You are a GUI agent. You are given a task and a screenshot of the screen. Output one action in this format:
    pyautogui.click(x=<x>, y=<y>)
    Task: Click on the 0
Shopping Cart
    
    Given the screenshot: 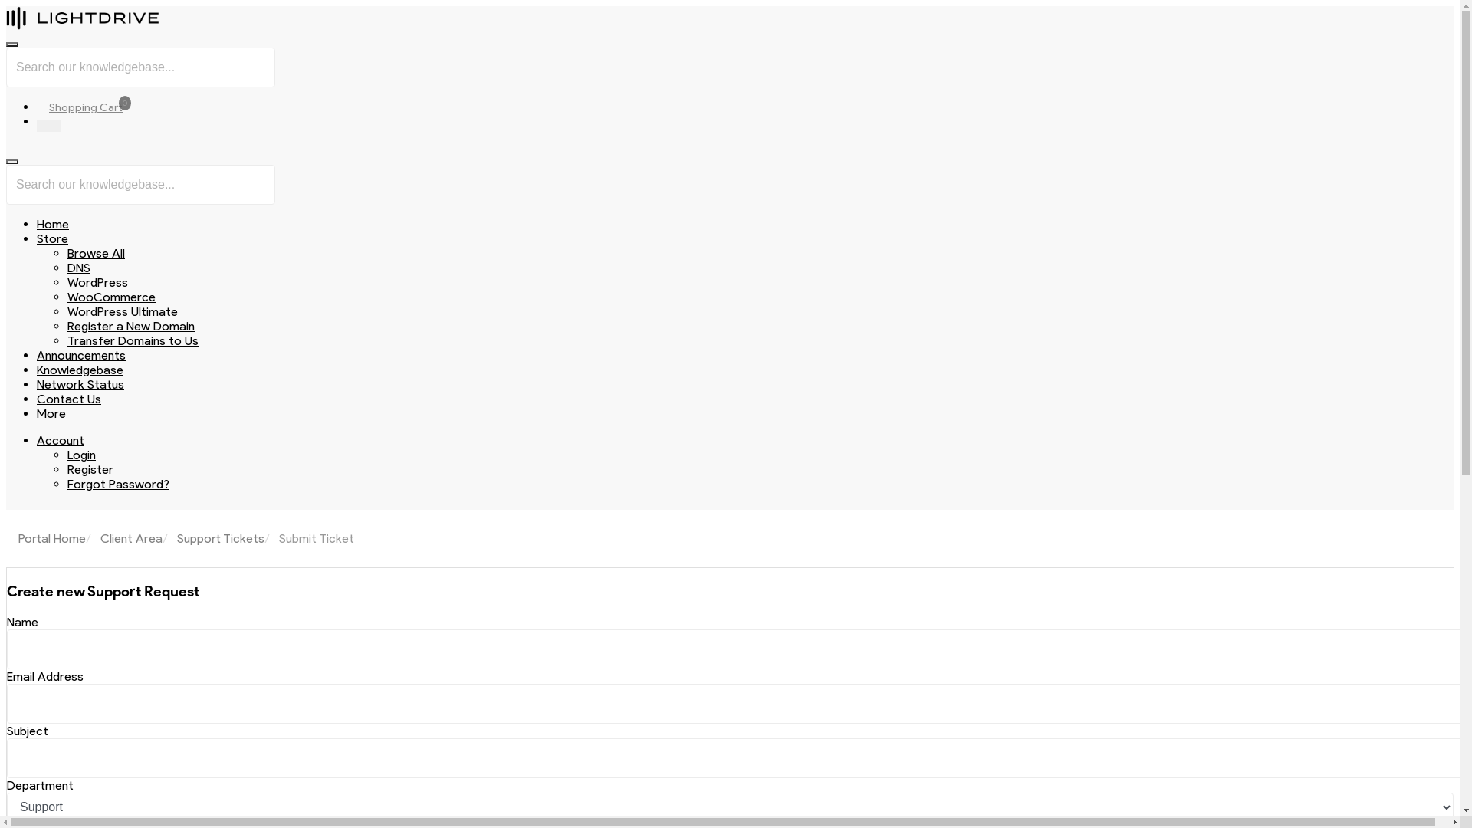 What is the action you would take?
    pyautogui.click(x=86, y=107)
    